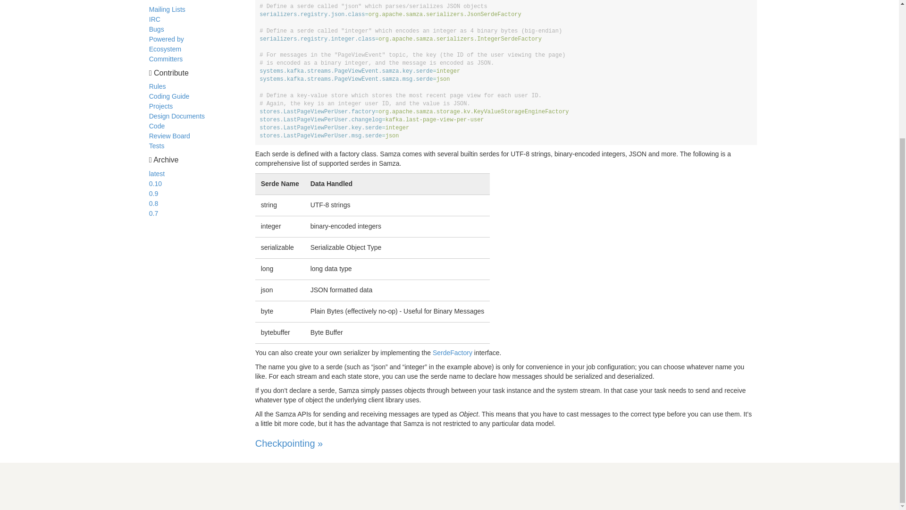 This screenshot has height=510, width=906. I want to click on 0.7, so click(153, 213).